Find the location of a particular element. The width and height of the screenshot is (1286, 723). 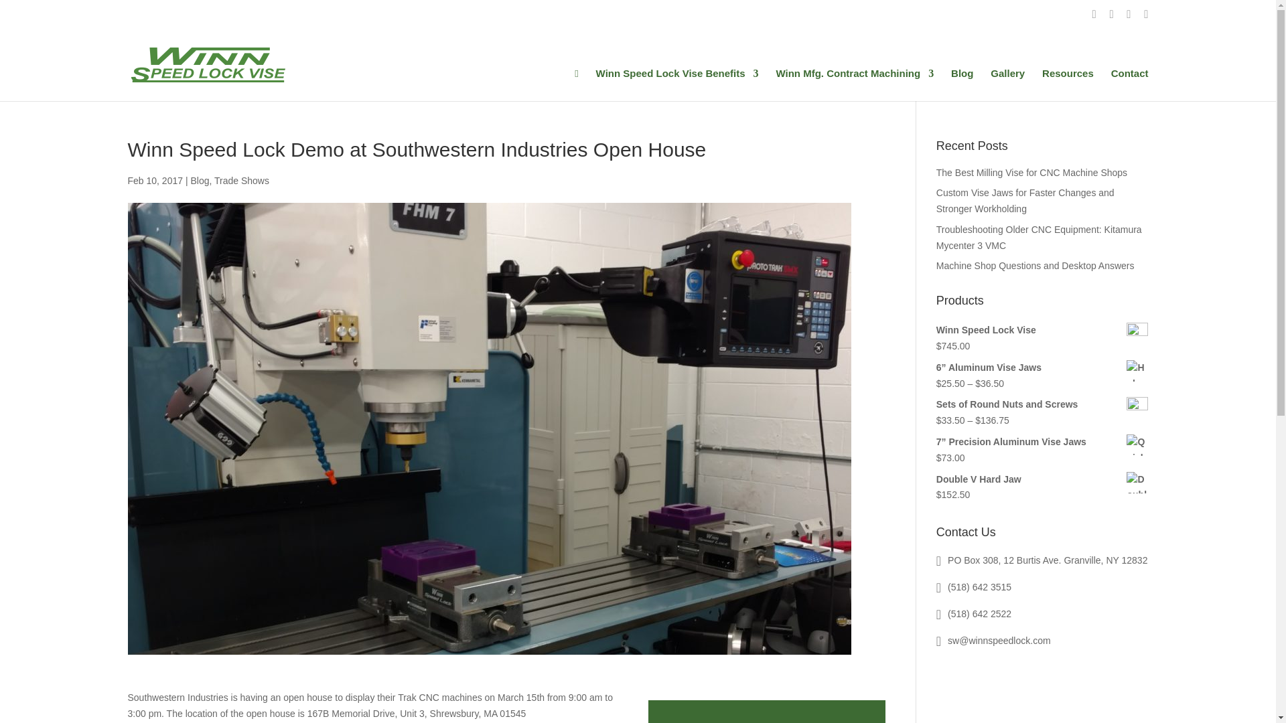

Sets of Round Nuts and Screws is located at coordinates (1042, 404).